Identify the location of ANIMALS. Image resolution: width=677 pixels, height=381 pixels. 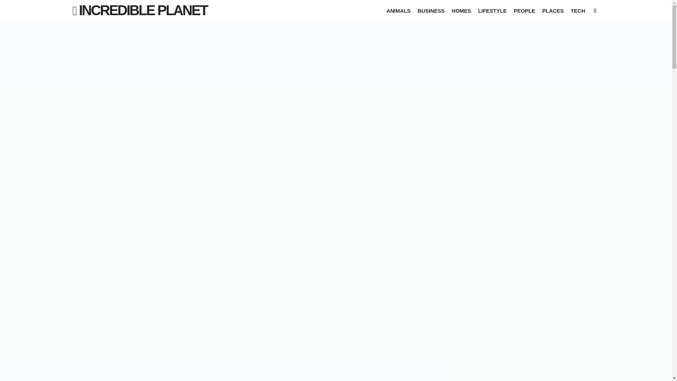
(398, 11).